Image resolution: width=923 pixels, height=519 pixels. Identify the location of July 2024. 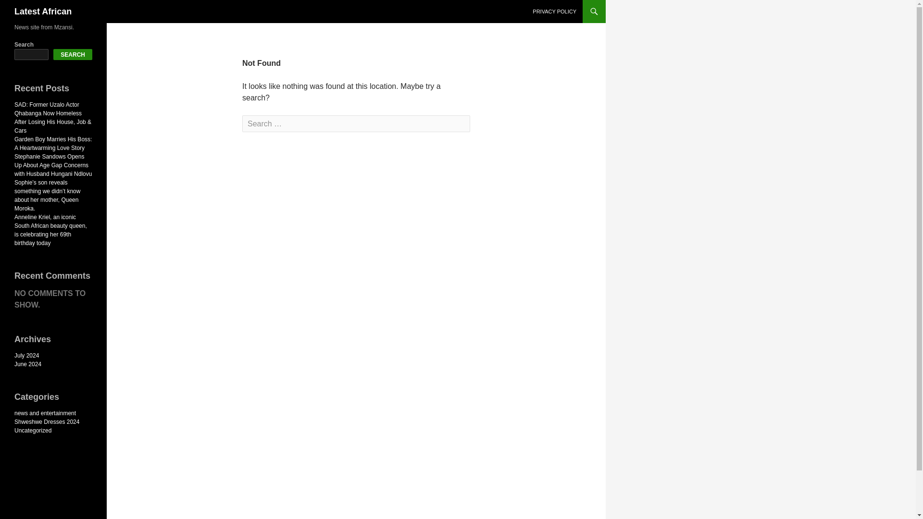
(26, 356).